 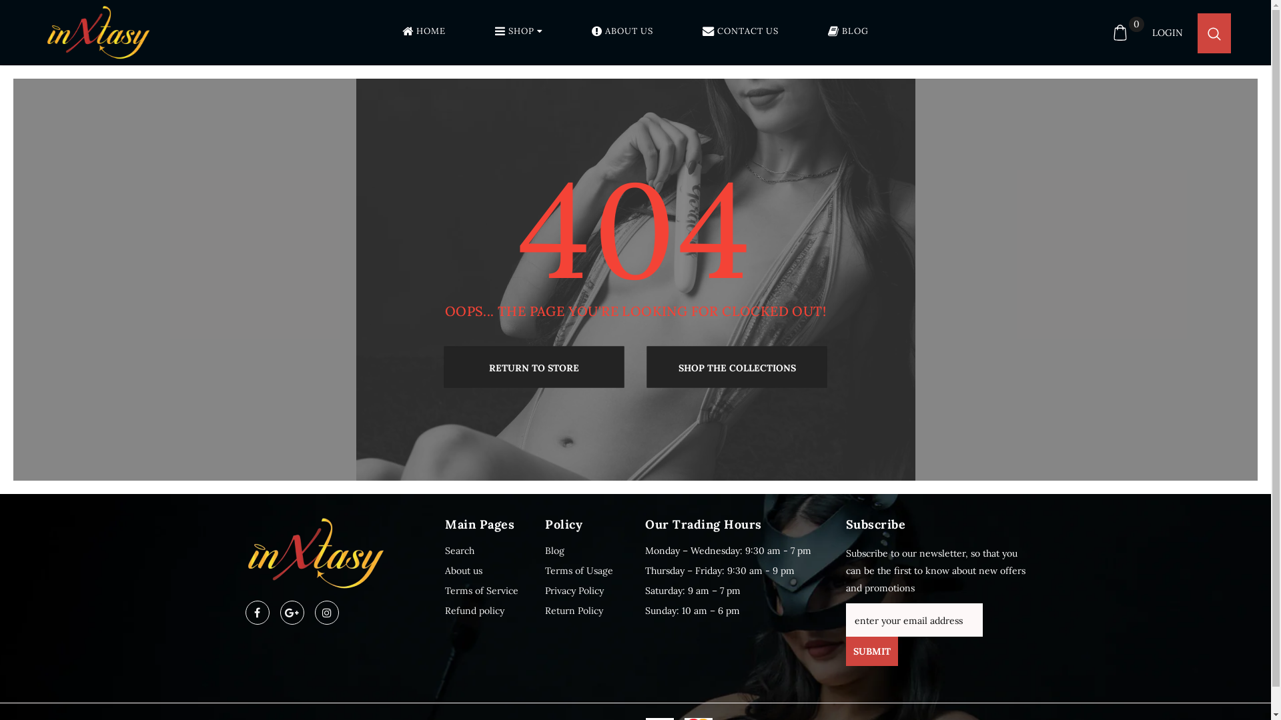 What do you see at coordinates (872, 651) in the screenshot?
I see `Submit` at bounding box center [872, 651].